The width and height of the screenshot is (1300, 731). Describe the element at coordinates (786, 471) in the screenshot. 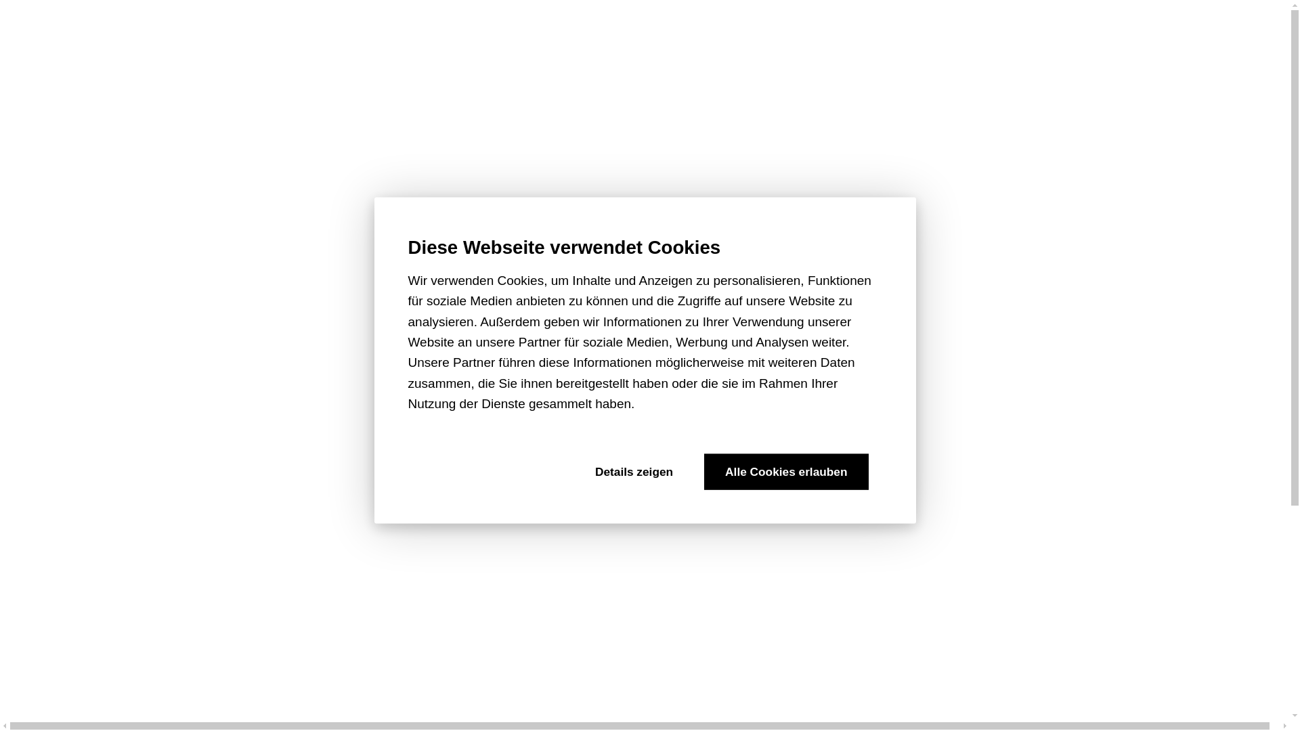

I see `Alle Cookies erlauben` at that location.